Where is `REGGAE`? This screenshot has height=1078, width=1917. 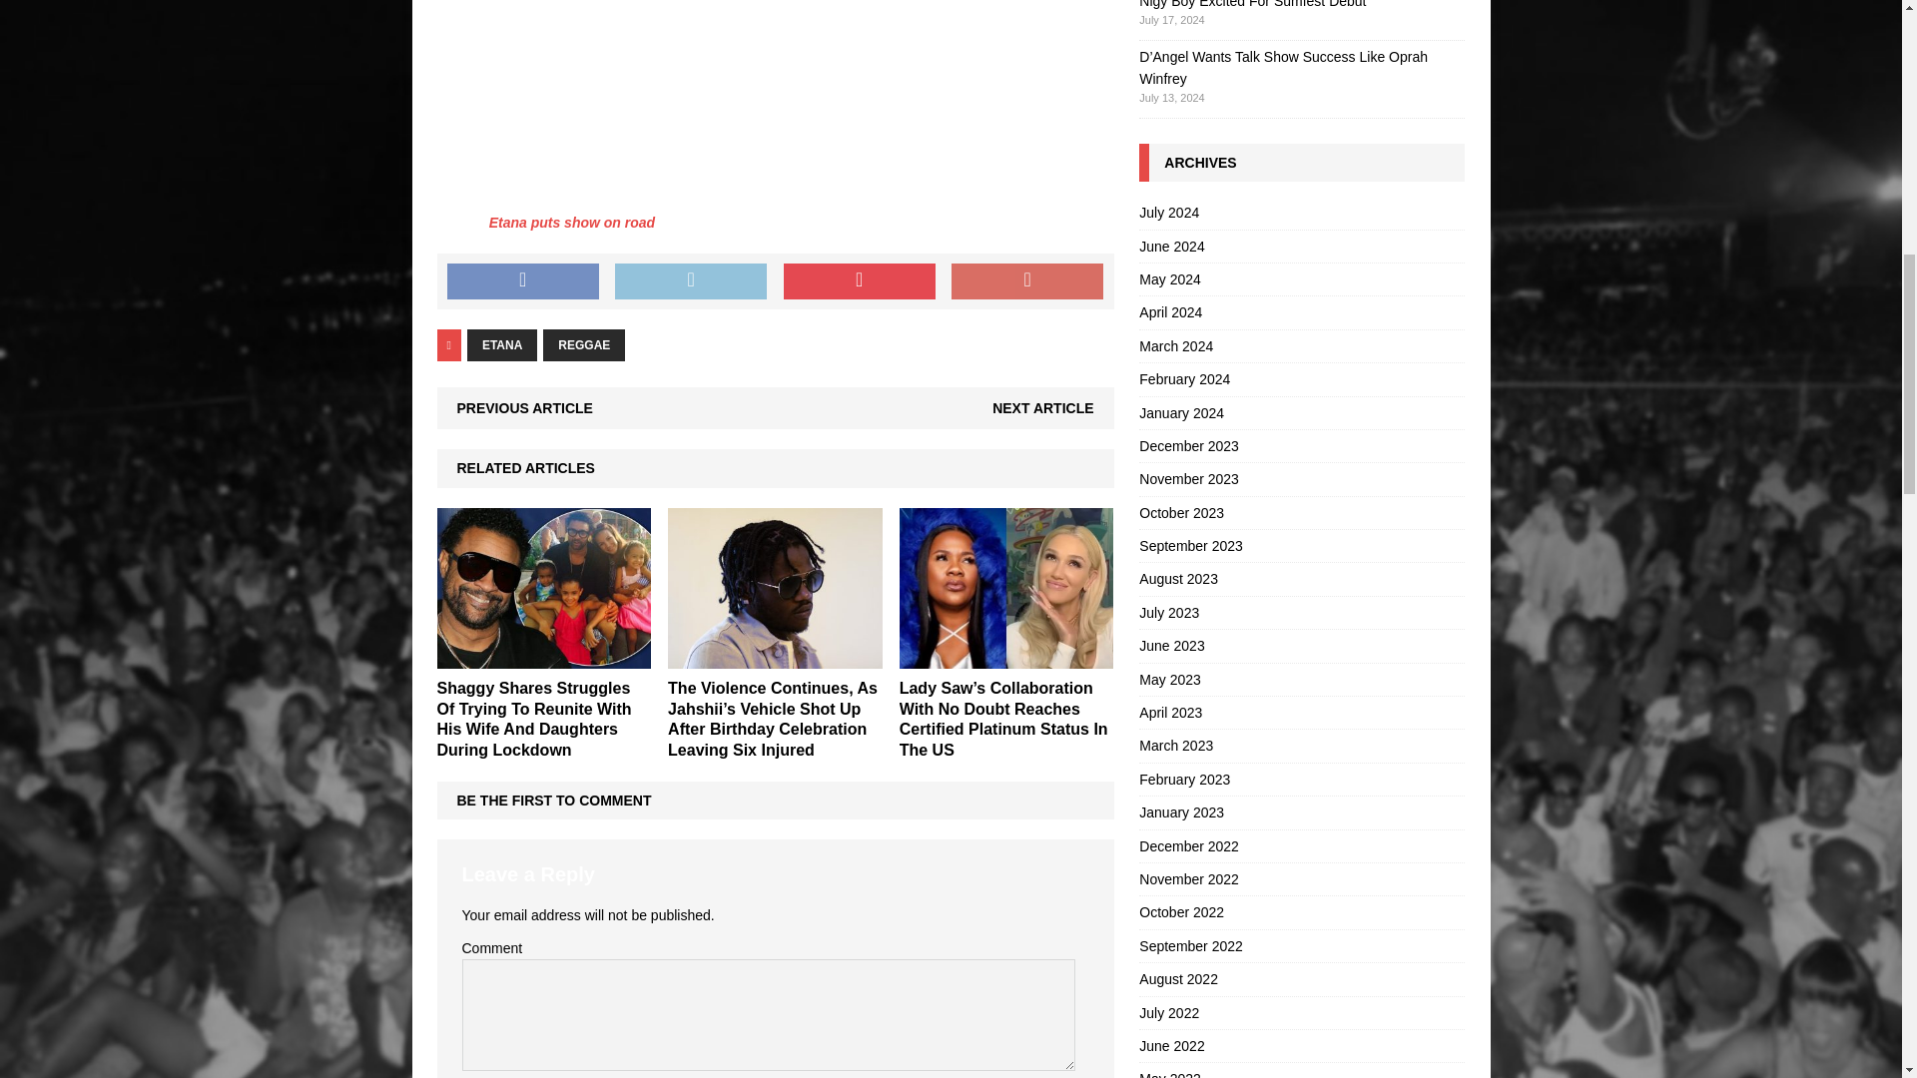
REGGAE is located at coordinates (583, 345).